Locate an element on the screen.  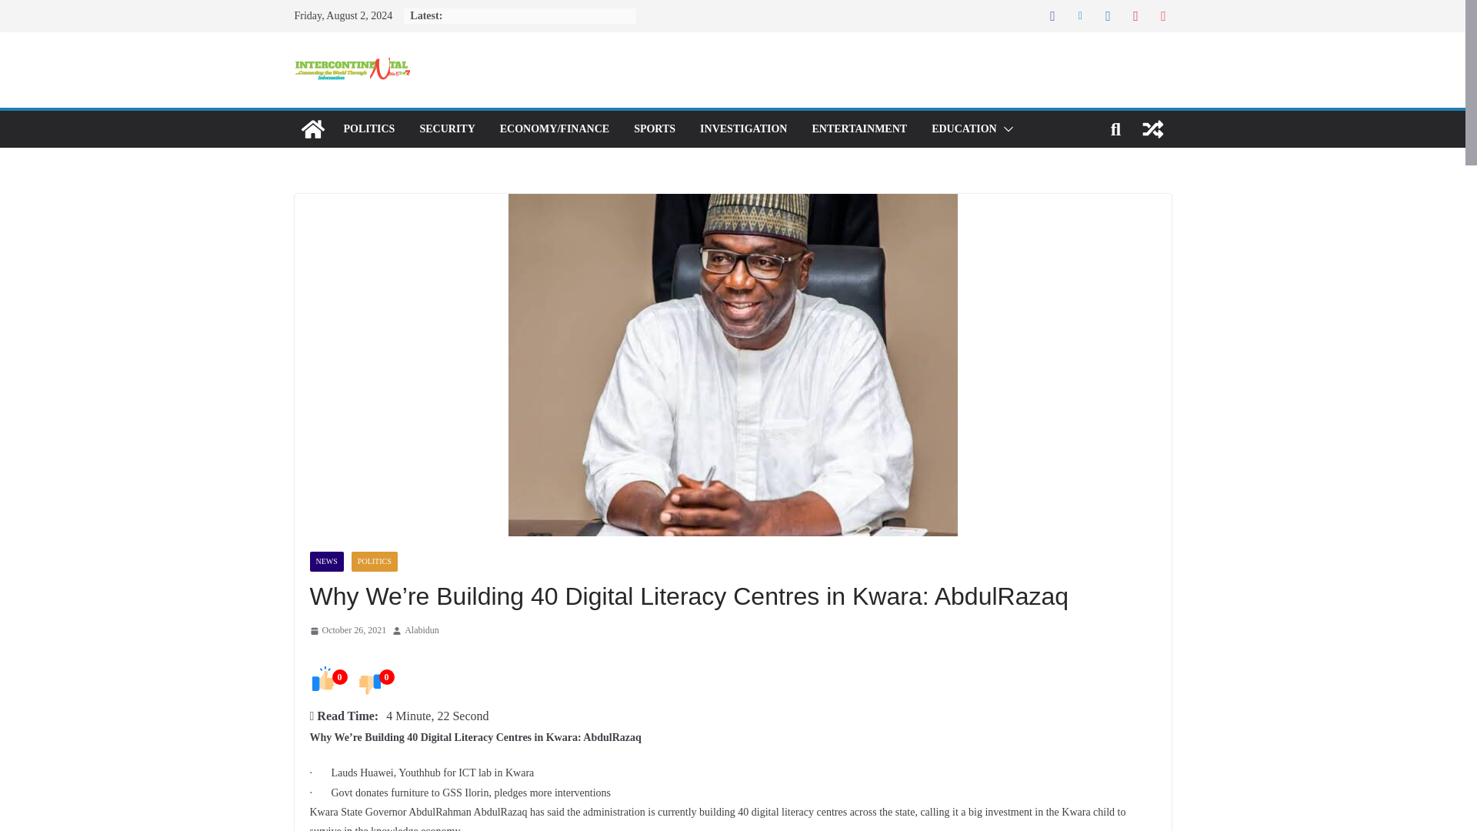
View a random post is located at coordinates (1152, 129).